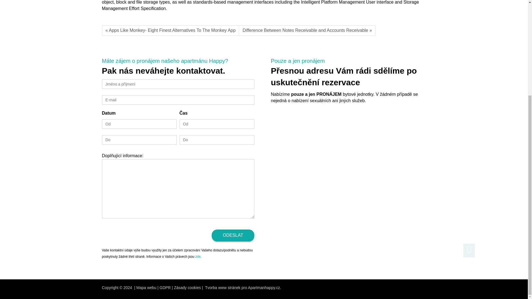 This screenshot has width=532, height=299. What do you see at coordinates (198, 257) in the screenshot?
I see `zde` at bounding box center [198, 257].